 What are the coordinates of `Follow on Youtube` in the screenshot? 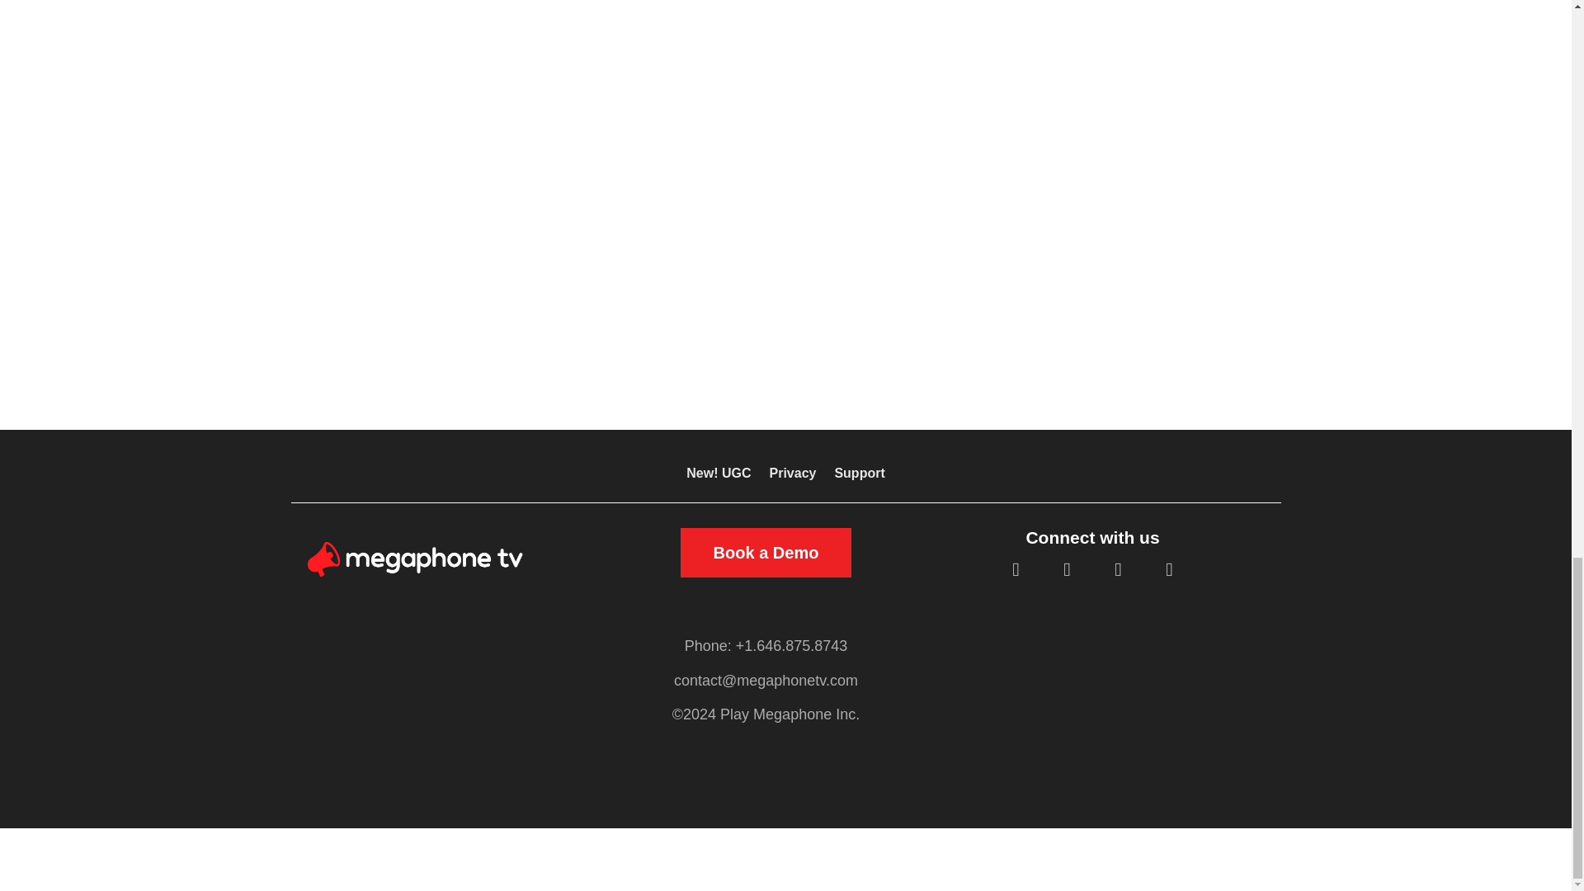 It's located at (1168, 570).